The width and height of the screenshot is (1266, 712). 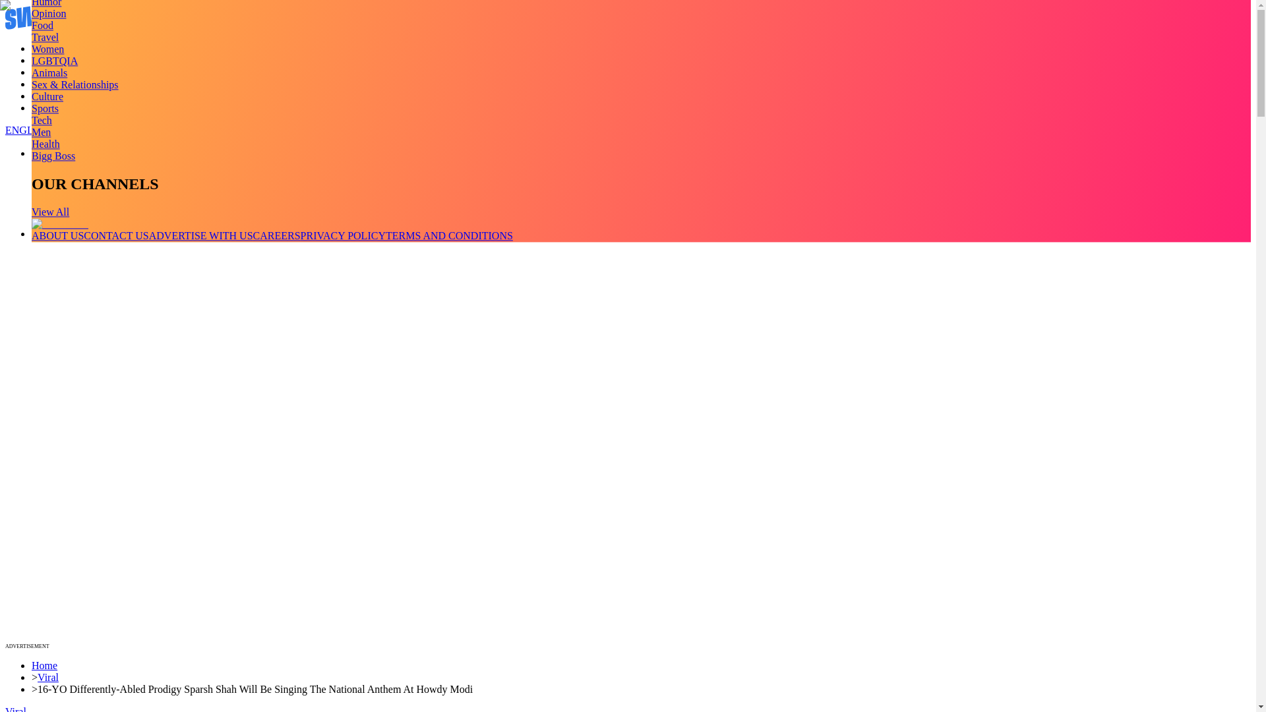 I want to click on Food, so click(x=42, y=25).